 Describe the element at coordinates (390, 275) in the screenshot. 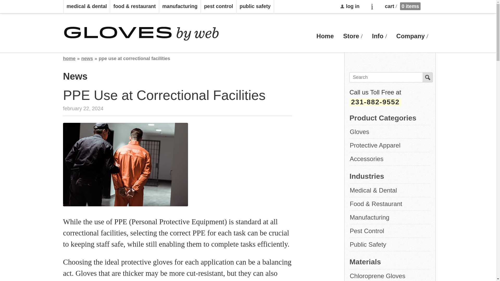

I see `Chloroprene Gloves` at that location.